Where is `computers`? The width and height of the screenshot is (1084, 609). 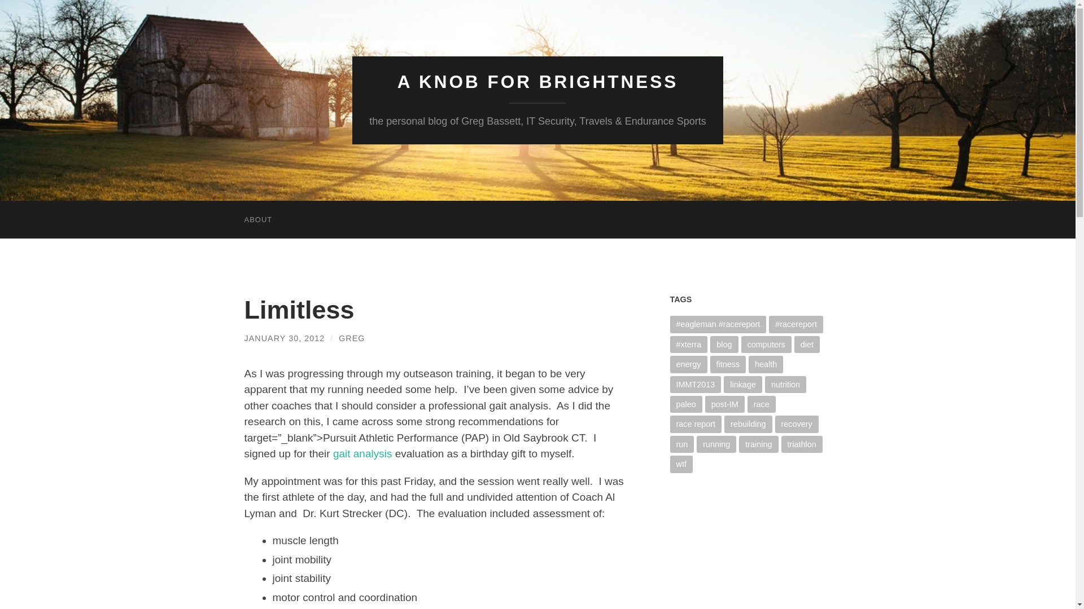
computers is located at coordinates (766, 345).